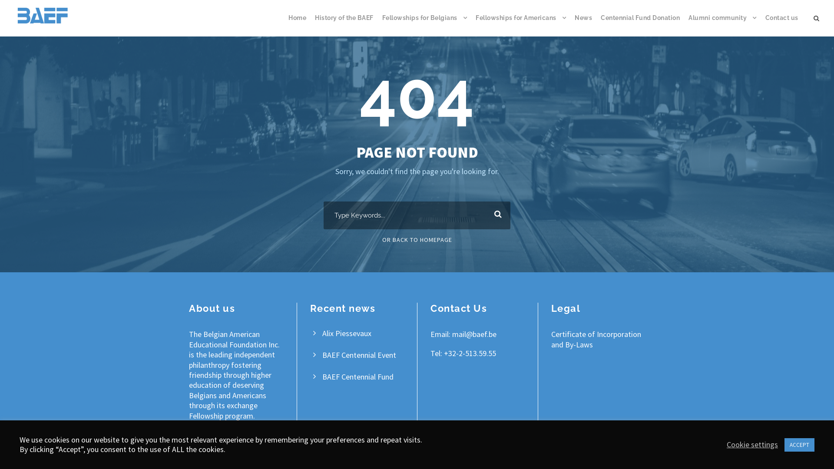 This screenshot has height=469, width=834. What do you see at coordinates (297, 25) in the screenshot?
I see `Home` at bounding box center [297, 25].